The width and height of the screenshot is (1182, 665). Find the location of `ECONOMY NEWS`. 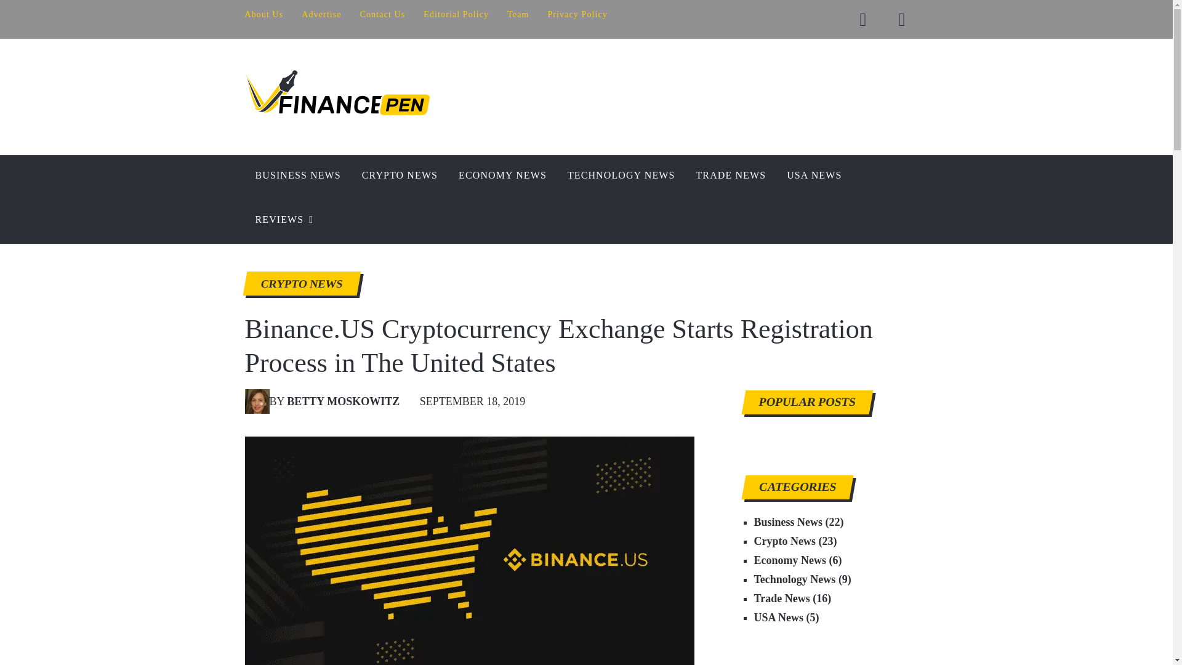

ECONOMY NEWS is located at coordinates (502, 177).